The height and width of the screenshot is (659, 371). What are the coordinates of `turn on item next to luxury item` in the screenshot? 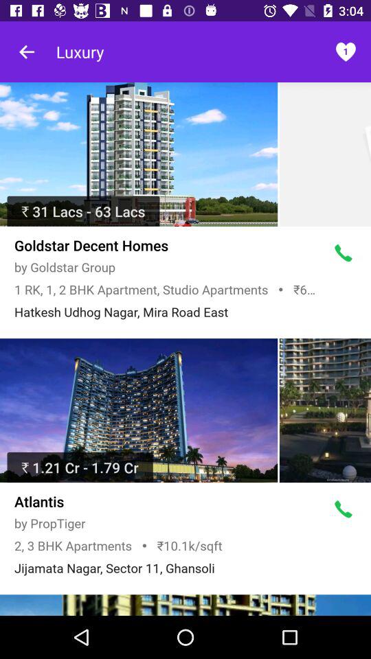 It's located at (27, 51).